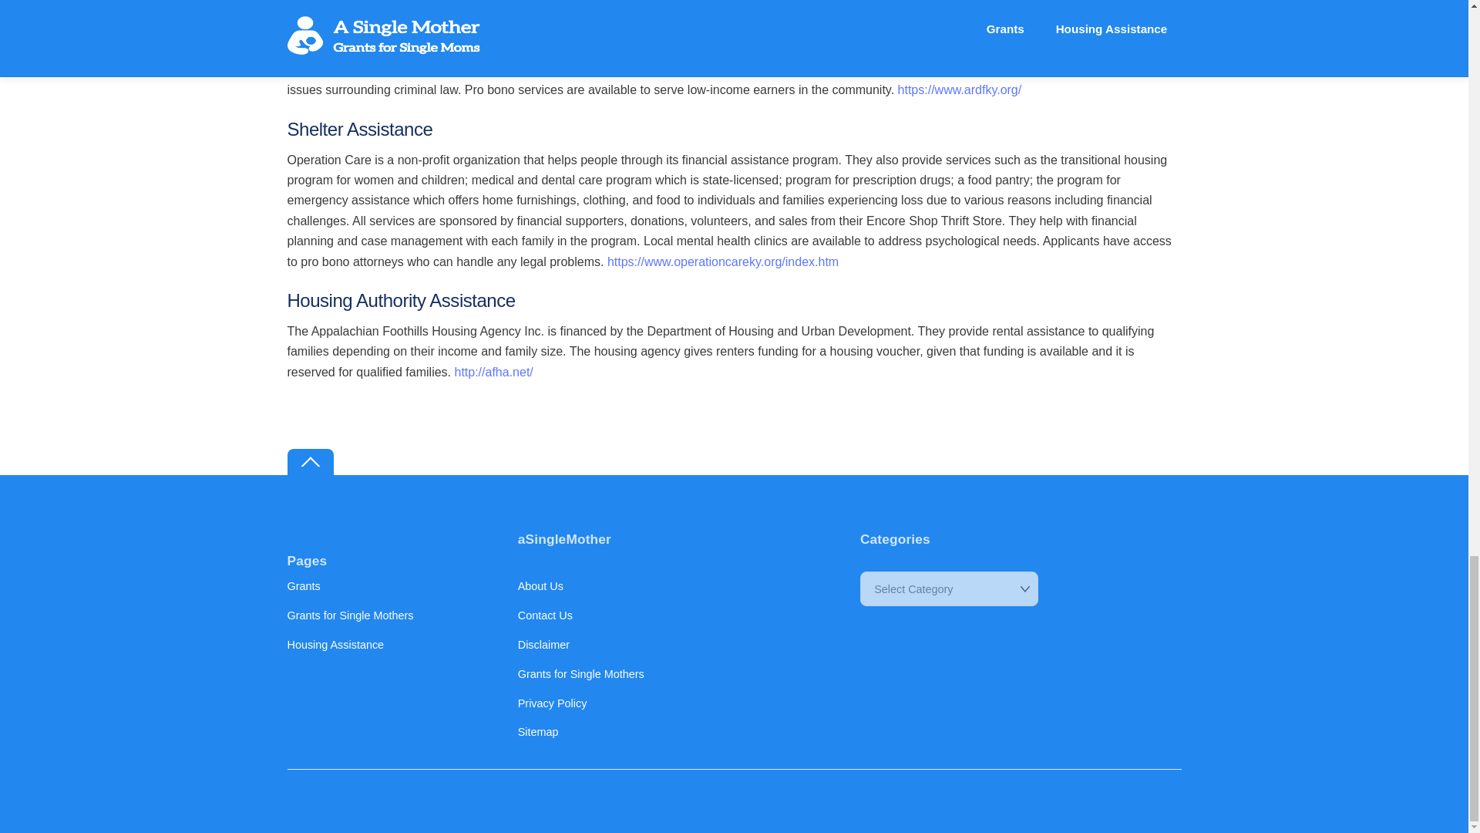 The image size is (1480, 833). What do you see at coordinates (538, 731) in the screenshot?
I see `Sitemap` at bounding box center [538, 731].